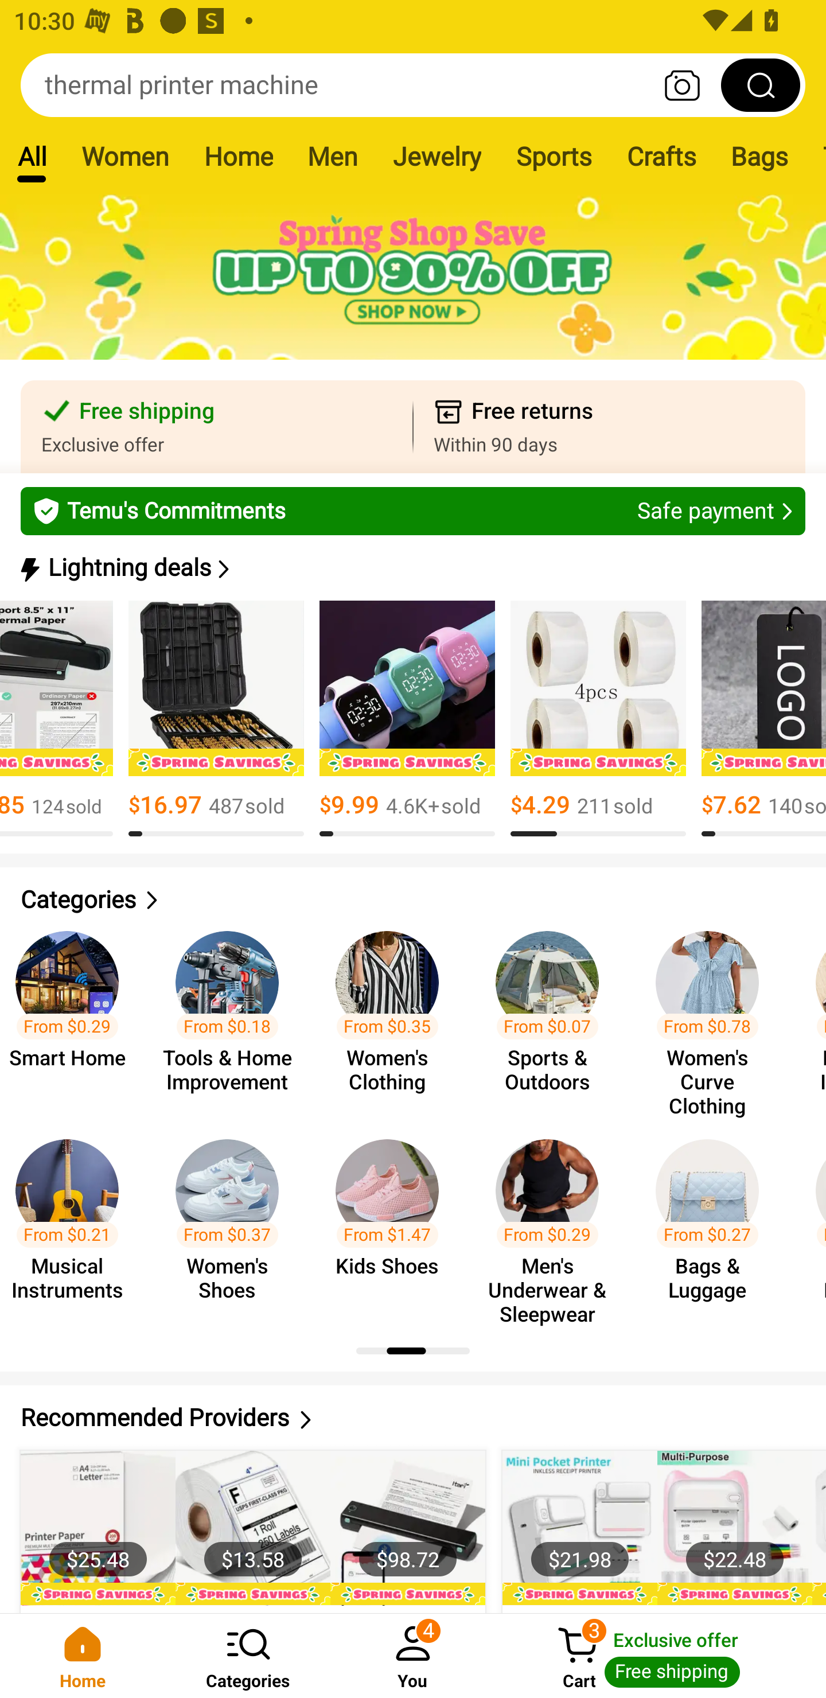 This screenshot has width=826, height=1698. I want to click on From $0.07 Sports & Outdoors, so click(553, 1014).